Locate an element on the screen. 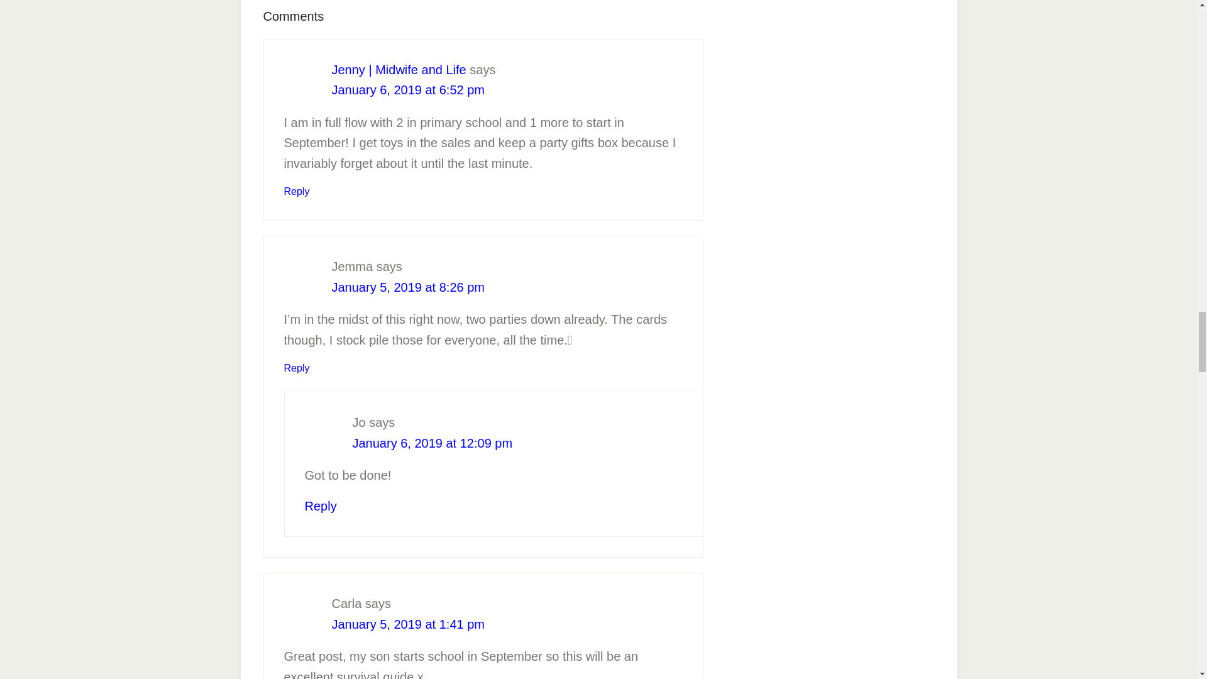 Image resolution: width=1207 pixels, height=679 pixels. Reply is located at coordinates (297, 368).